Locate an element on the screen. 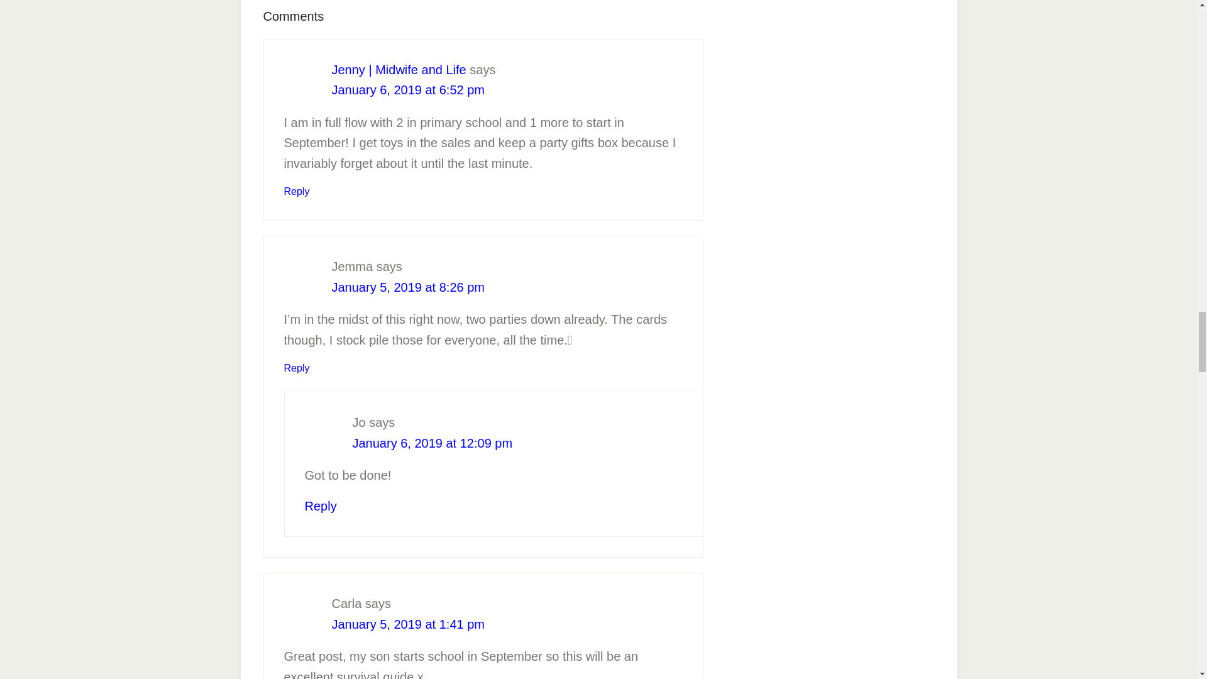 Image resolution: width=1207 pixels, height=679 pixels. Reply is located at coordinates (297, 368).